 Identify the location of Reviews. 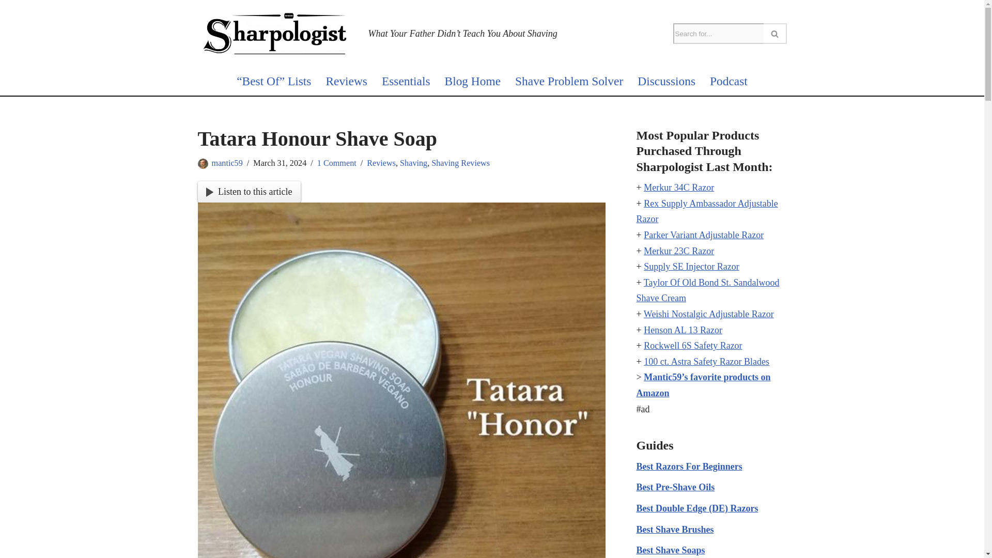
(381, 162).